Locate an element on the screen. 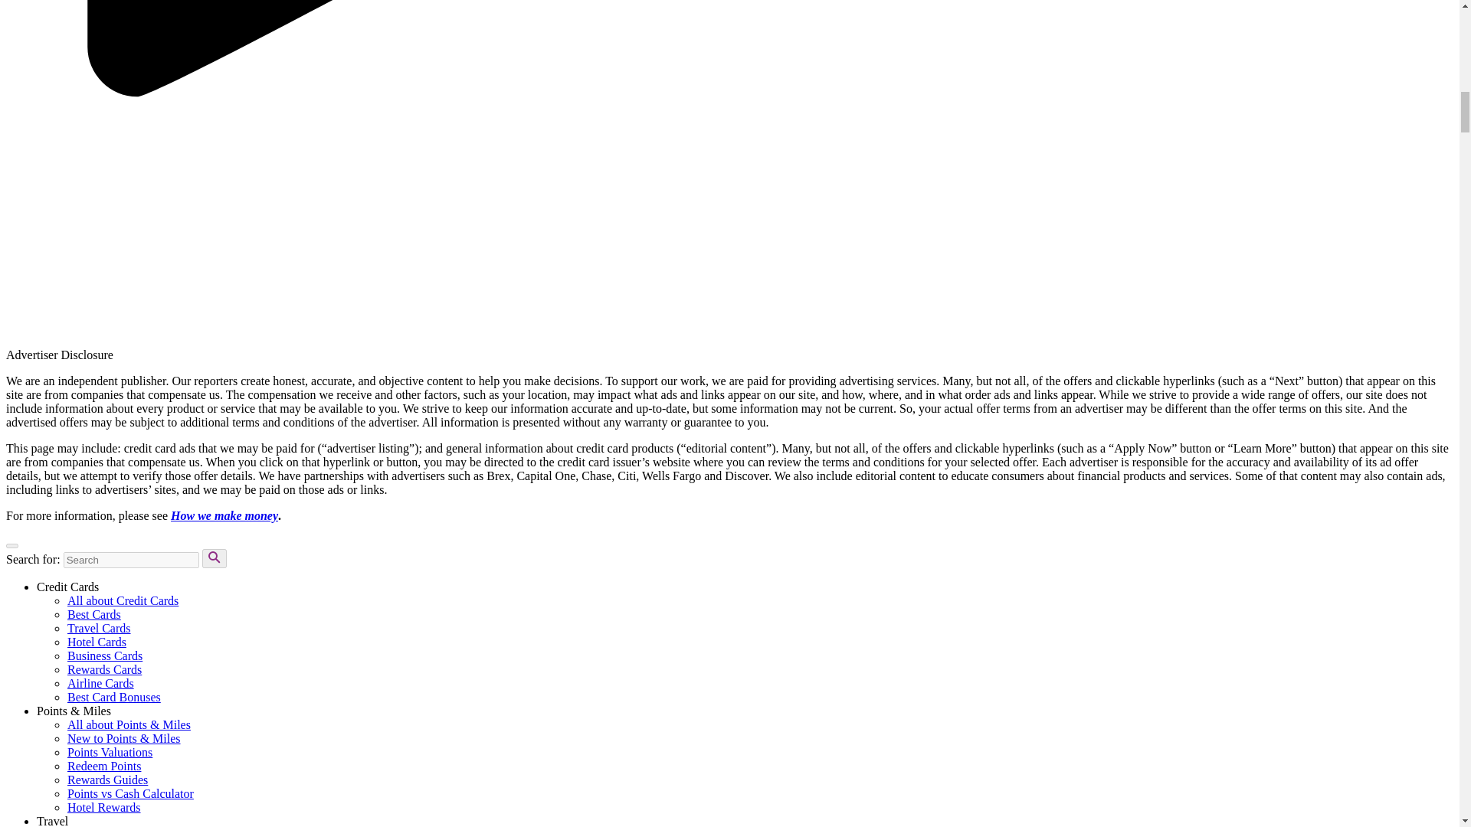 The image size is (1471, 827). Best Card Bonuses is located at coordinates (113, 697).